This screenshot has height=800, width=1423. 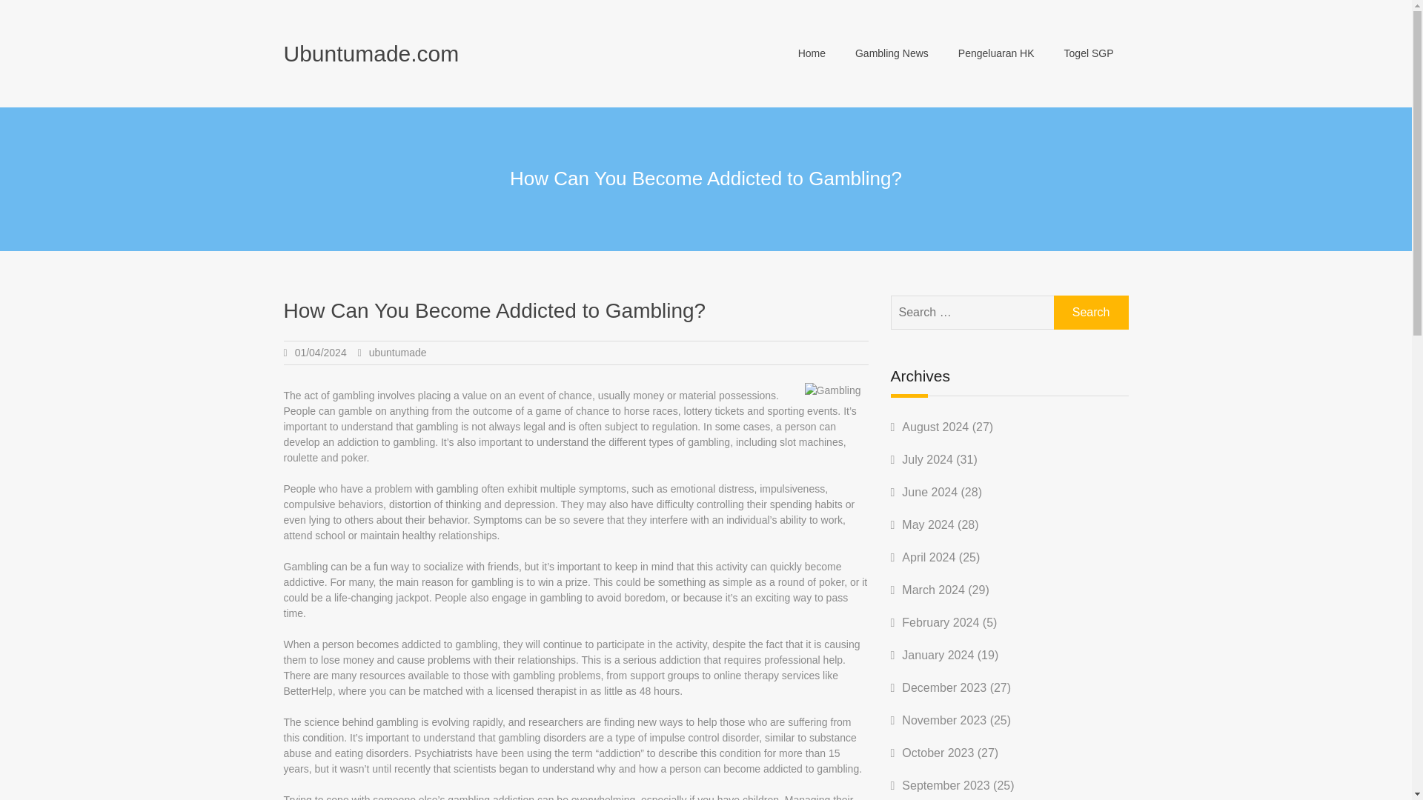 What do you see at coordinates (946, 785) in the screenshot?
I see `September 2023` at bounding box center [946, 785].